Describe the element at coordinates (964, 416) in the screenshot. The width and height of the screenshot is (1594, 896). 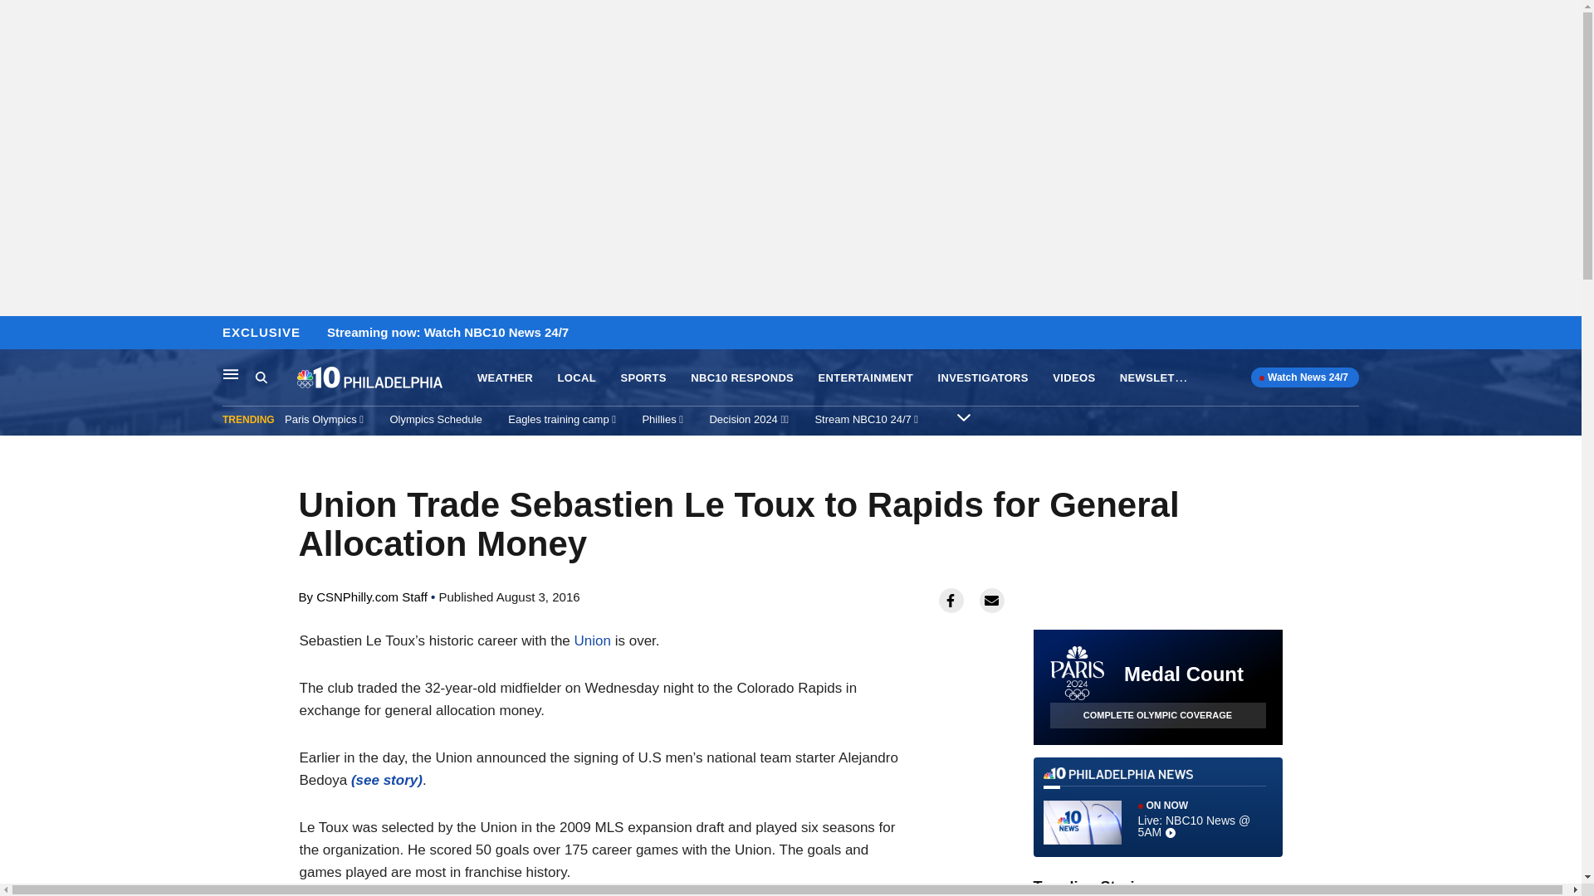
I see `Expand` at that location.